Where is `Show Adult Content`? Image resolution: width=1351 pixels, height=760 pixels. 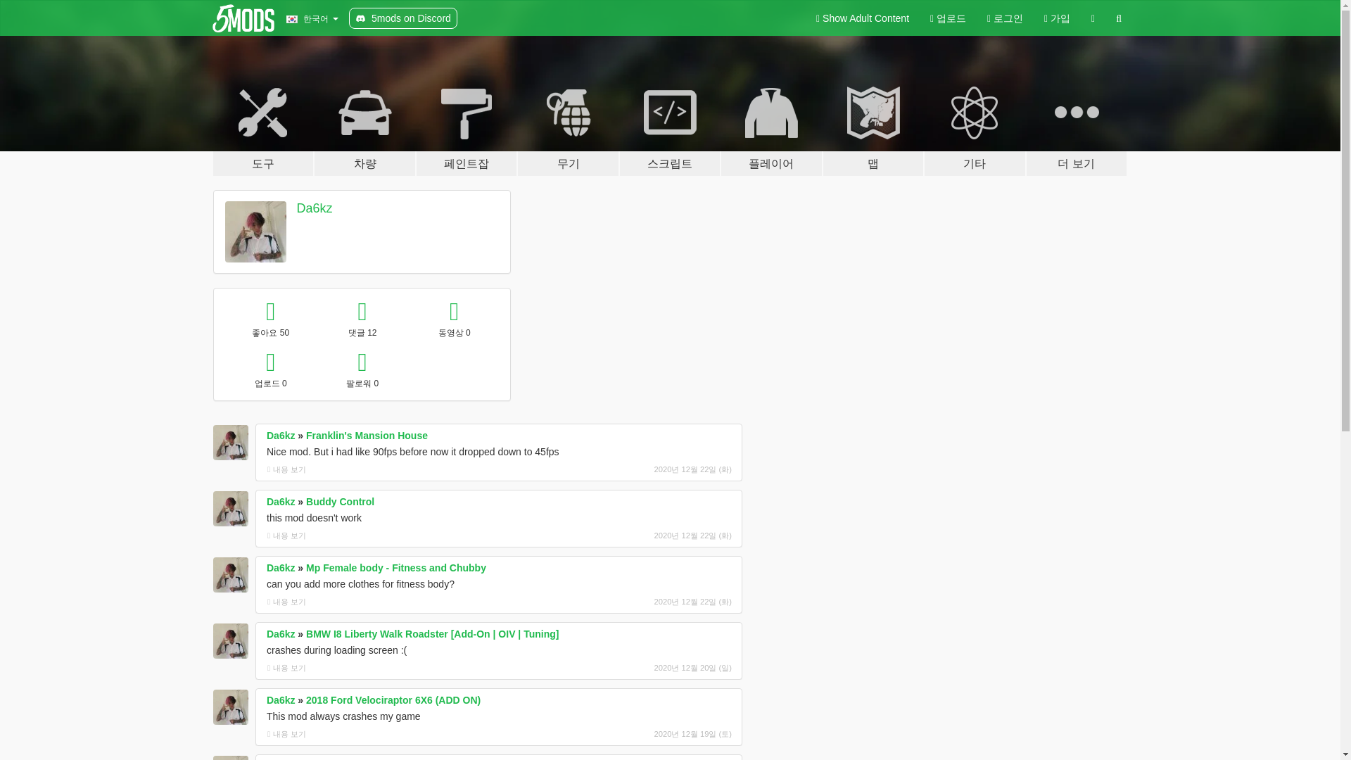
Show Adult Content is located at coordinates (863, 18).